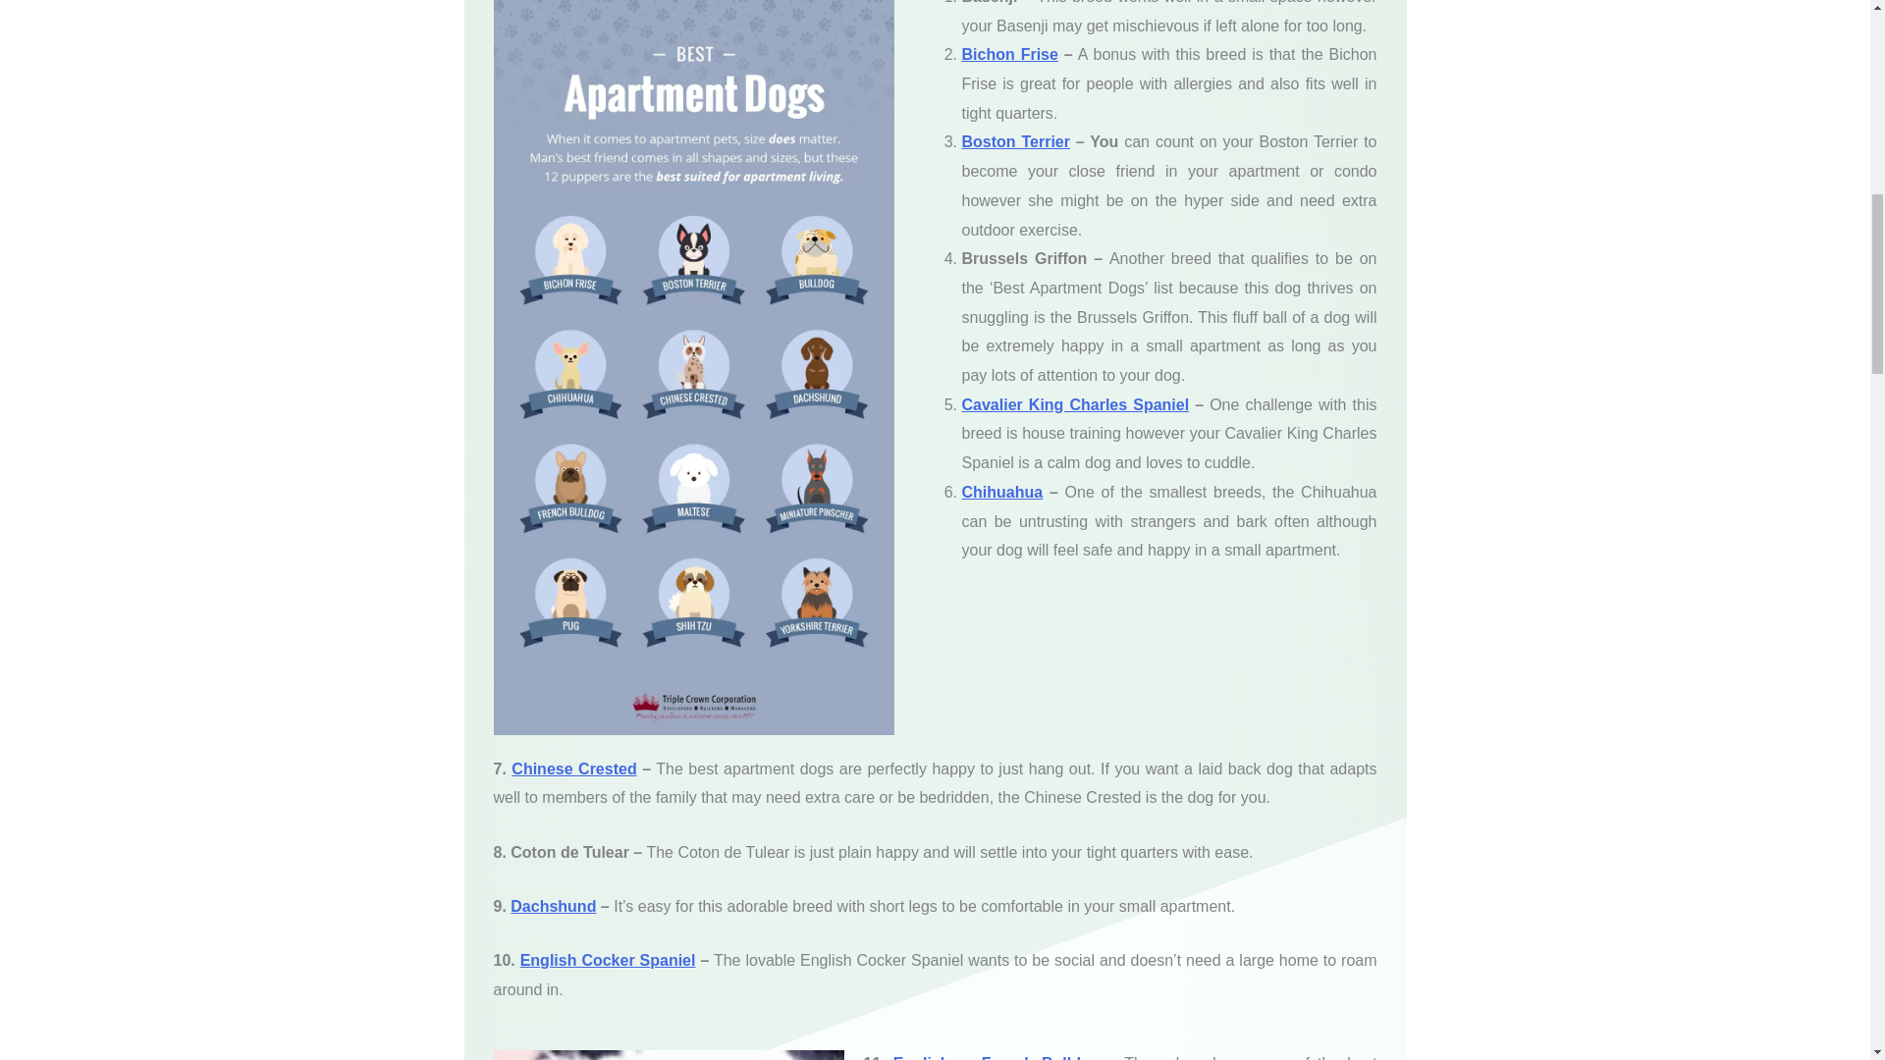 The image size is (1885, 1060). What do you see at coordinates (1009, 54) in the screenshot?
I see `Bichon Frise` at bounding box center [1009, 54].